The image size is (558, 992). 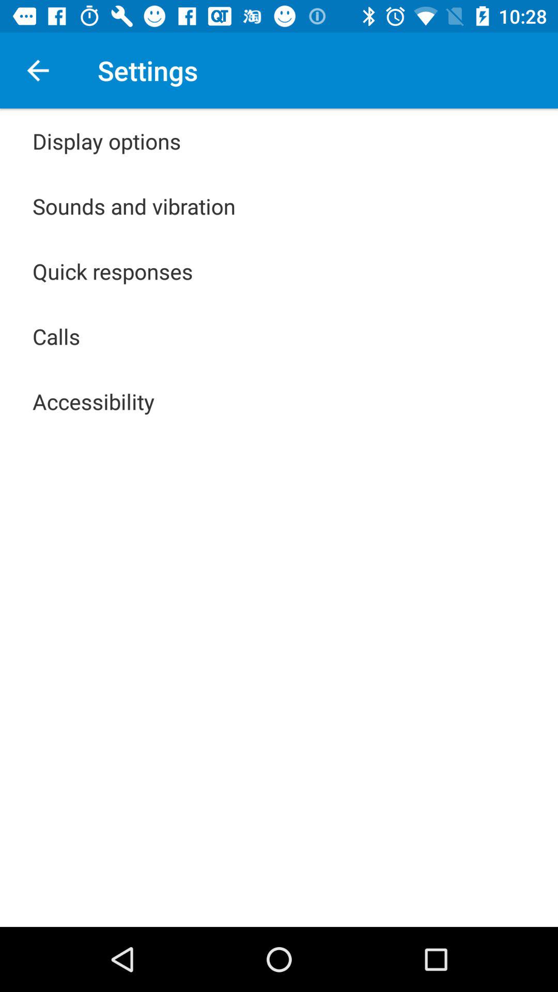 I want to click on scroll until the quick responses, so click(x=113, y=271).